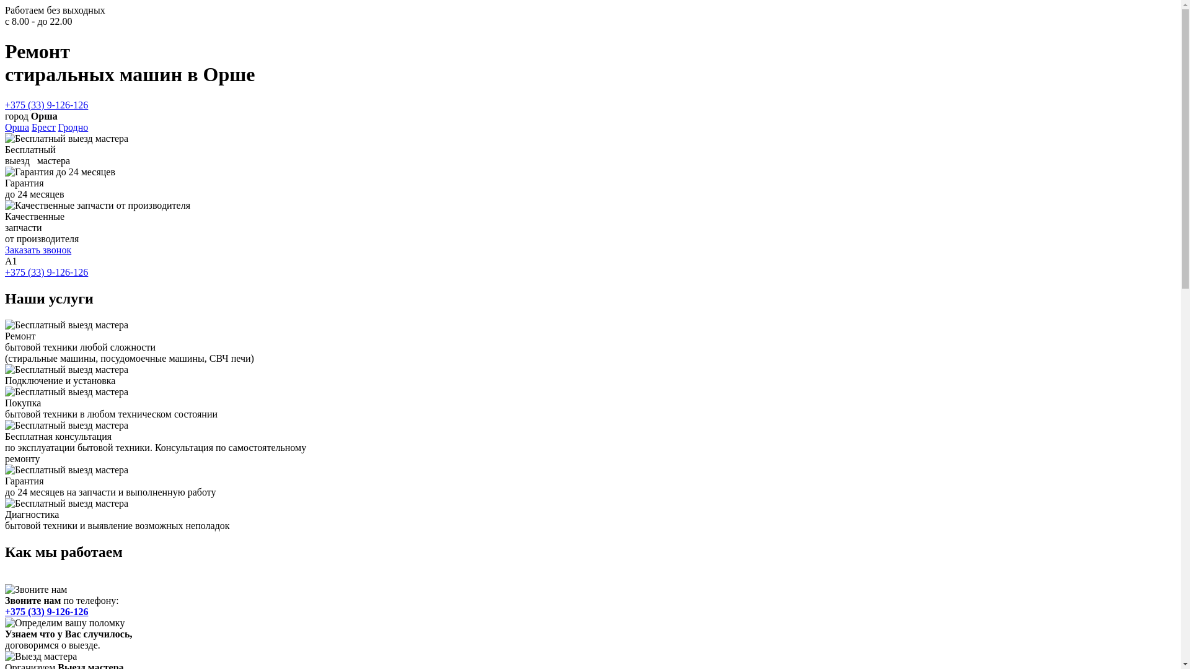 This screenshot has width=1190, height=669. Describe the element at coordinates (46, 105) in the screenshot. I see `+375 (33) 9-126-126` at that location.